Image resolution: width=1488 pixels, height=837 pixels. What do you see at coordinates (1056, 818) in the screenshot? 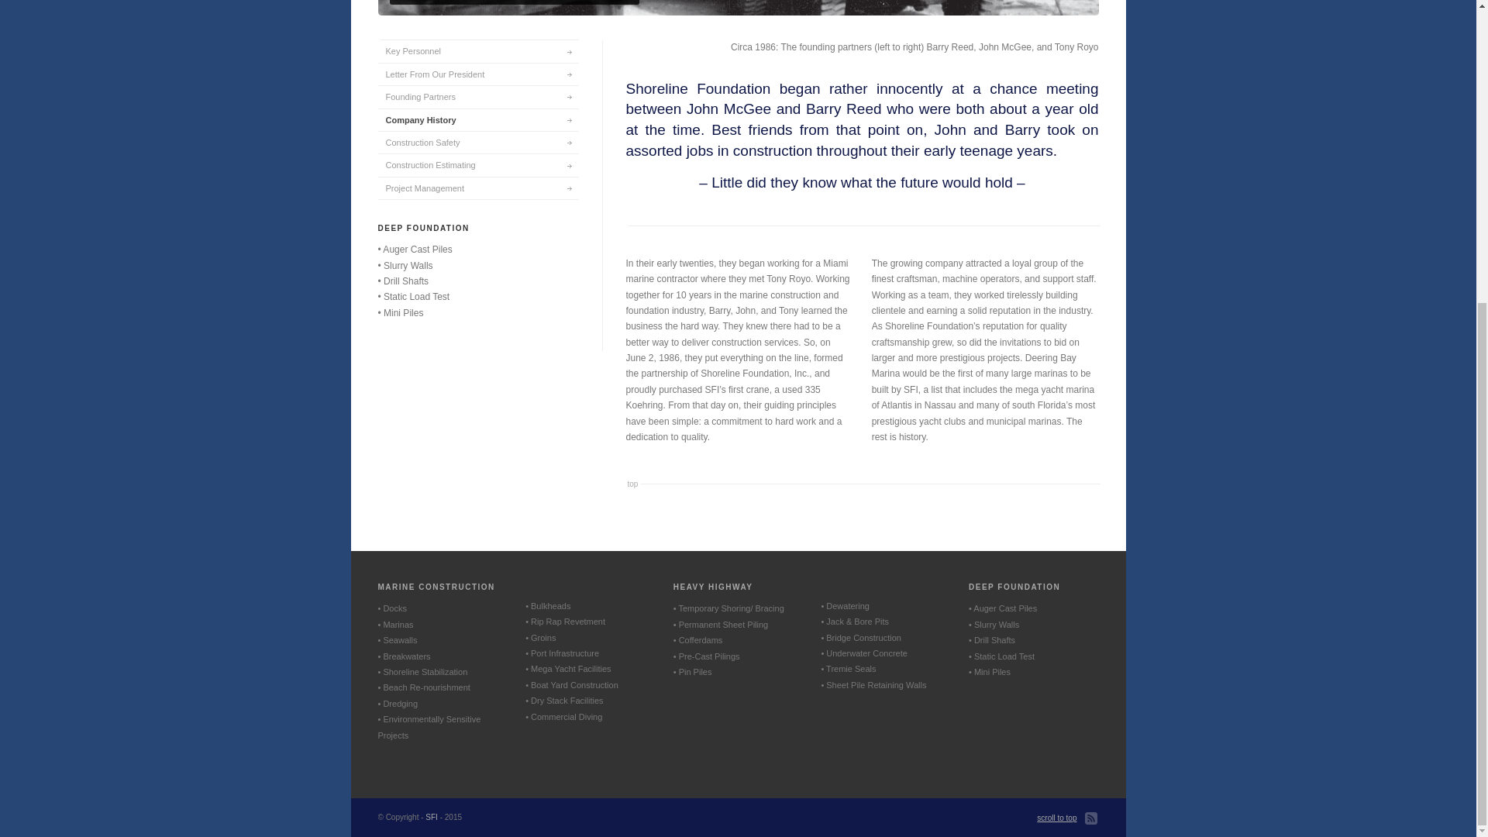
I see `scroll to top` at bounding box center [1056, 818].